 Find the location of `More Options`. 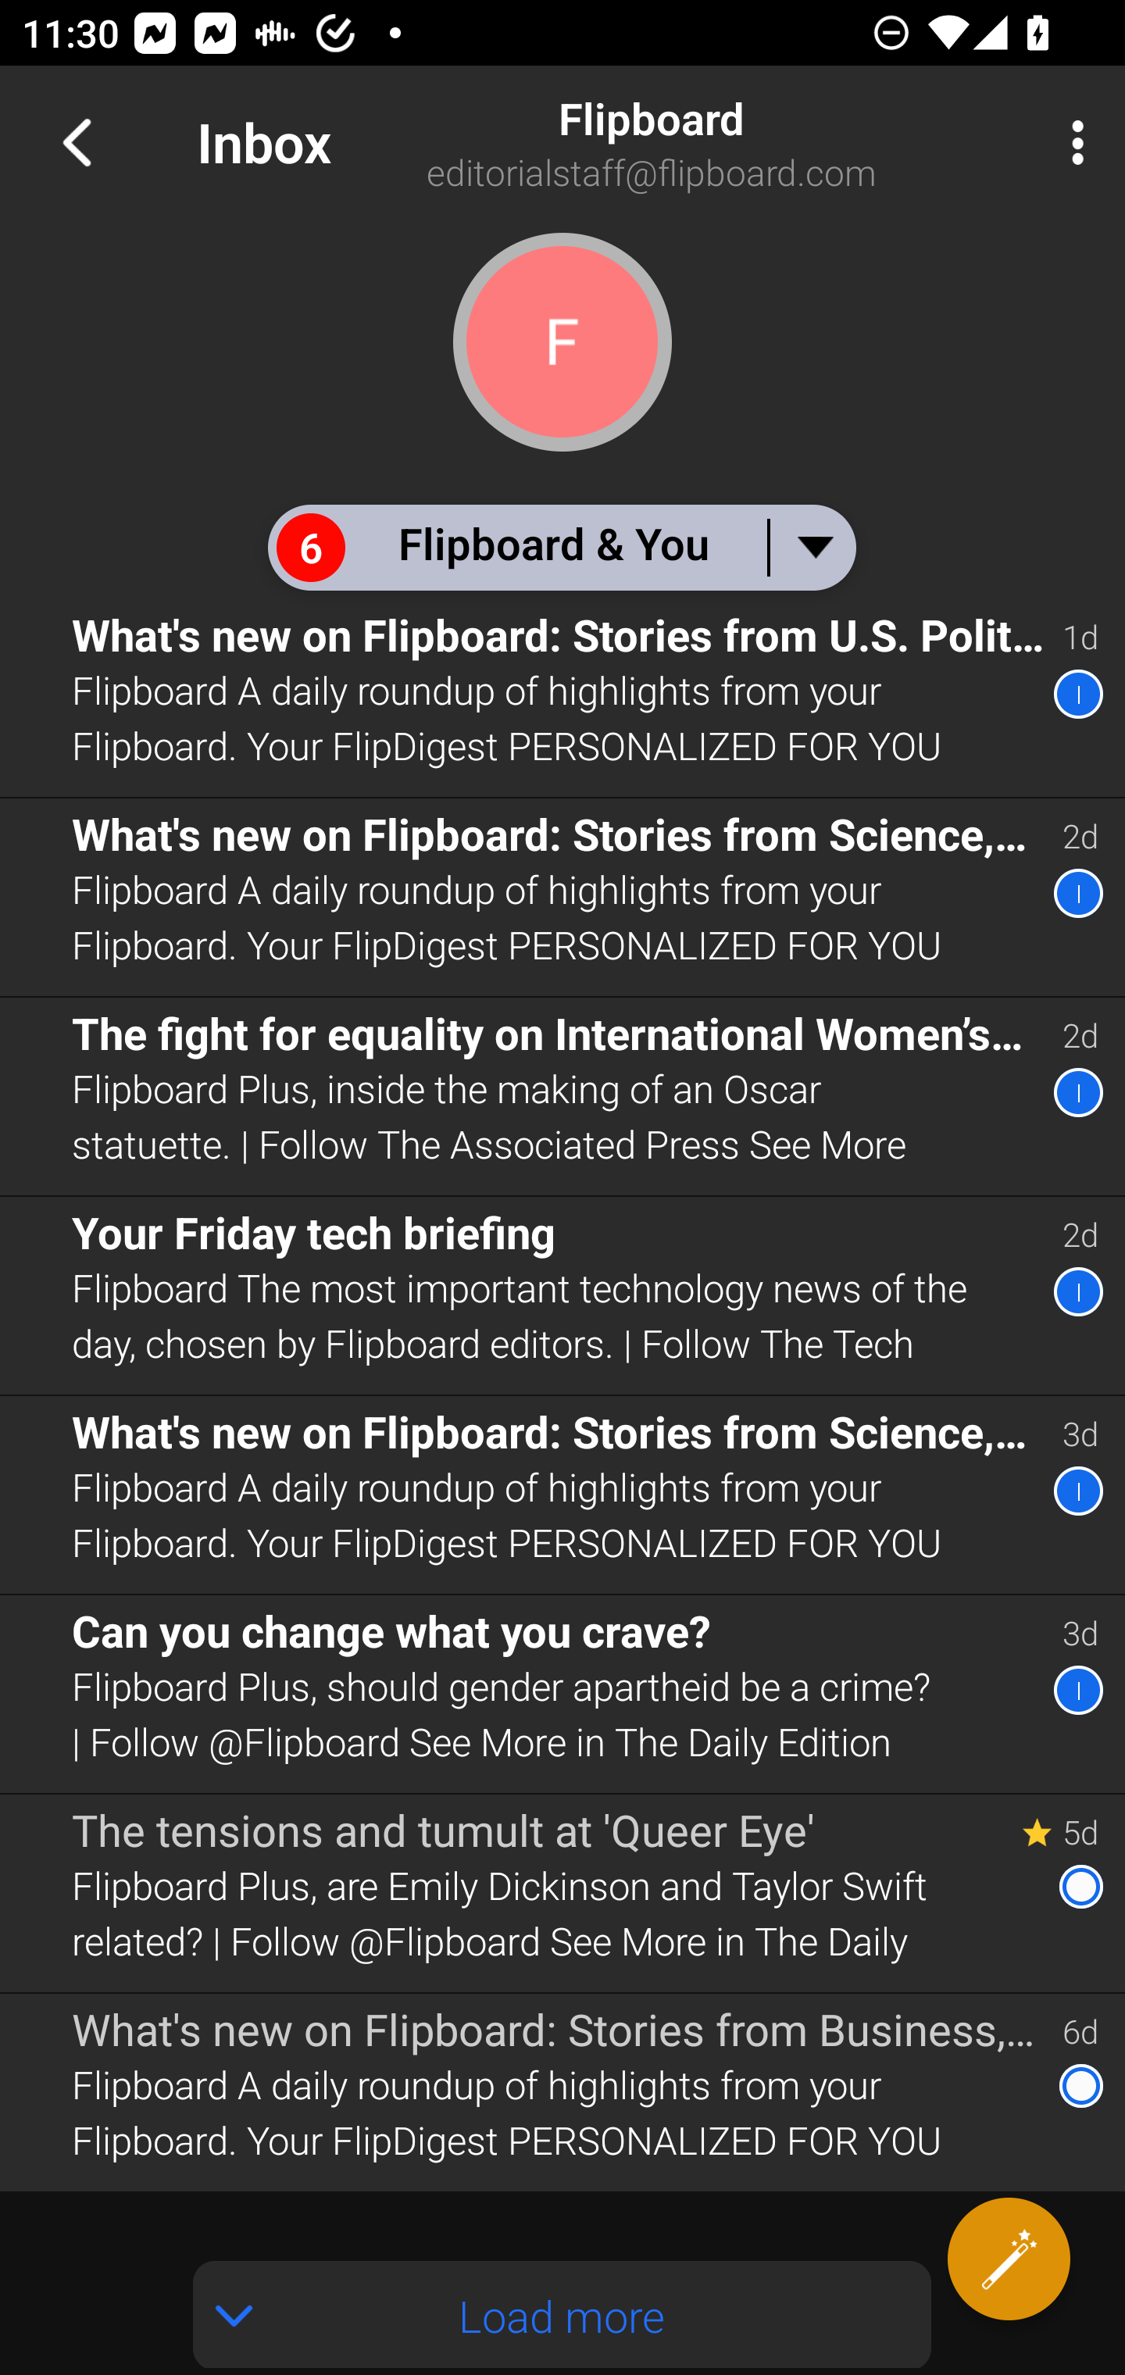

More Options is located at coordinates (1070, 142).